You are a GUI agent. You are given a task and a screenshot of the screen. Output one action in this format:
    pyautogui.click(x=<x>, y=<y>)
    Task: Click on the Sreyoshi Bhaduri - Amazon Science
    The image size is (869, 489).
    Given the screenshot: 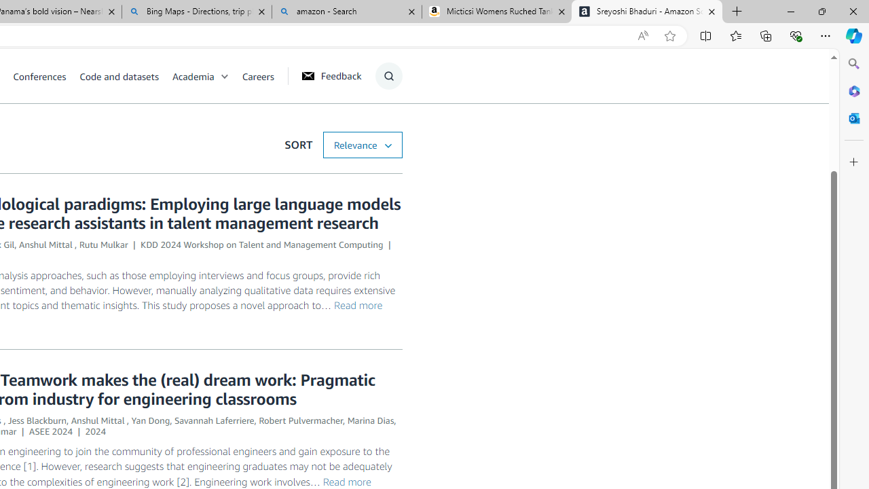 What is the action you would take?
    pyautogui.click(x=647, y=12)
    